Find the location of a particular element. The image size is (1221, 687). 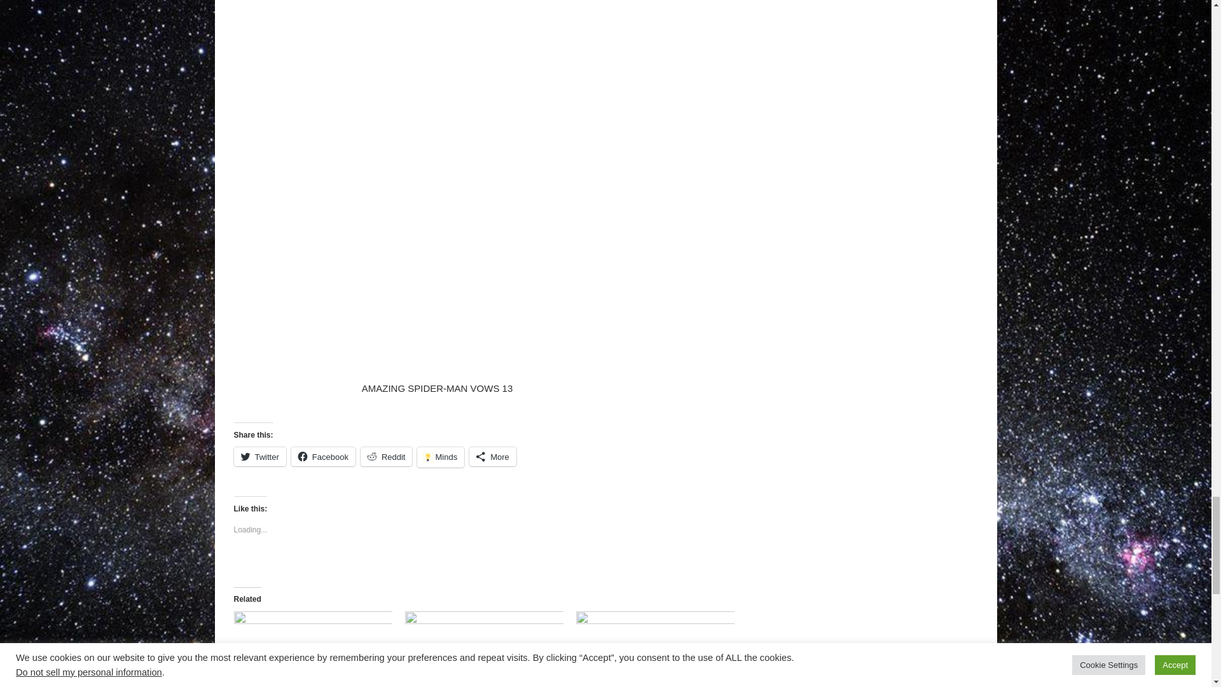

Twitter is located at coordinates (259, 457).